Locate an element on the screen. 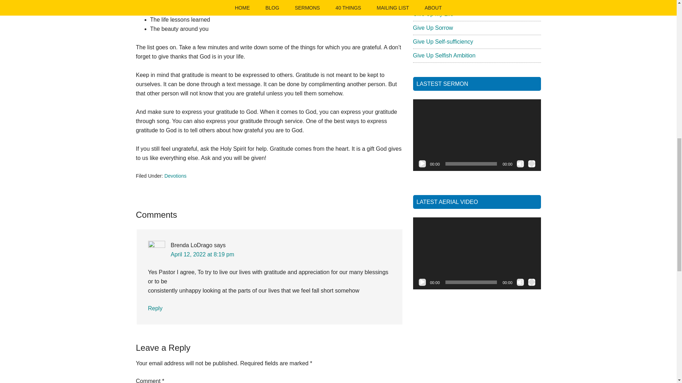 The height and width of the screenshot is (383, 682). Fullscreen is located at coordinates (531, 282).